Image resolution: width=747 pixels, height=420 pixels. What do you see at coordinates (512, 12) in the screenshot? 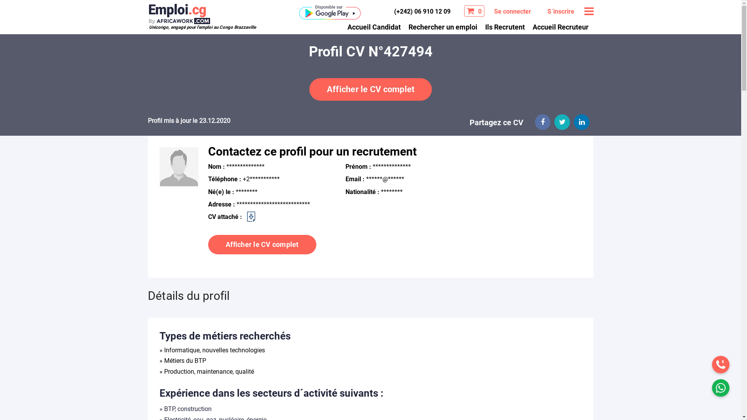
I see `Se connecter` at bounding box center [512, 12].